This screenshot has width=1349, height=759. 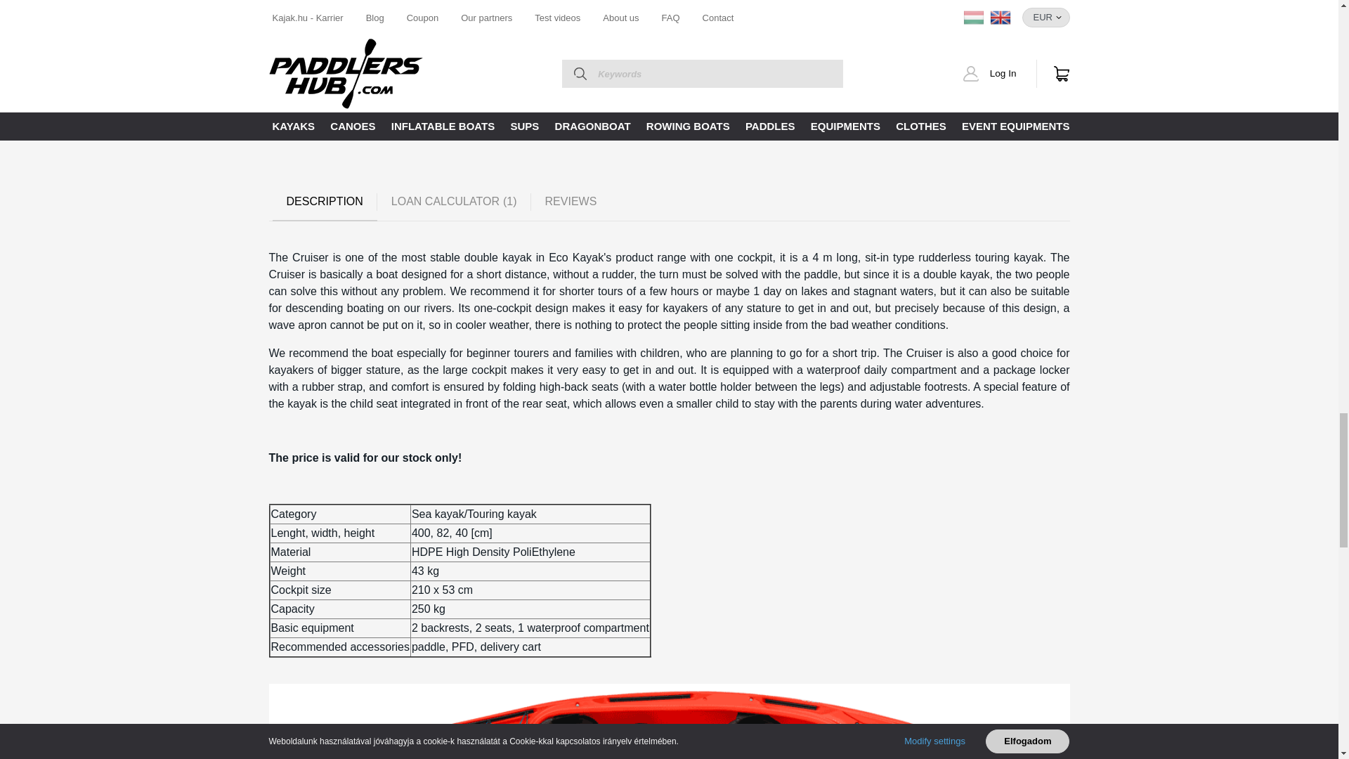 I want to click on DESCRIPTION, so click(x=325, y=202).